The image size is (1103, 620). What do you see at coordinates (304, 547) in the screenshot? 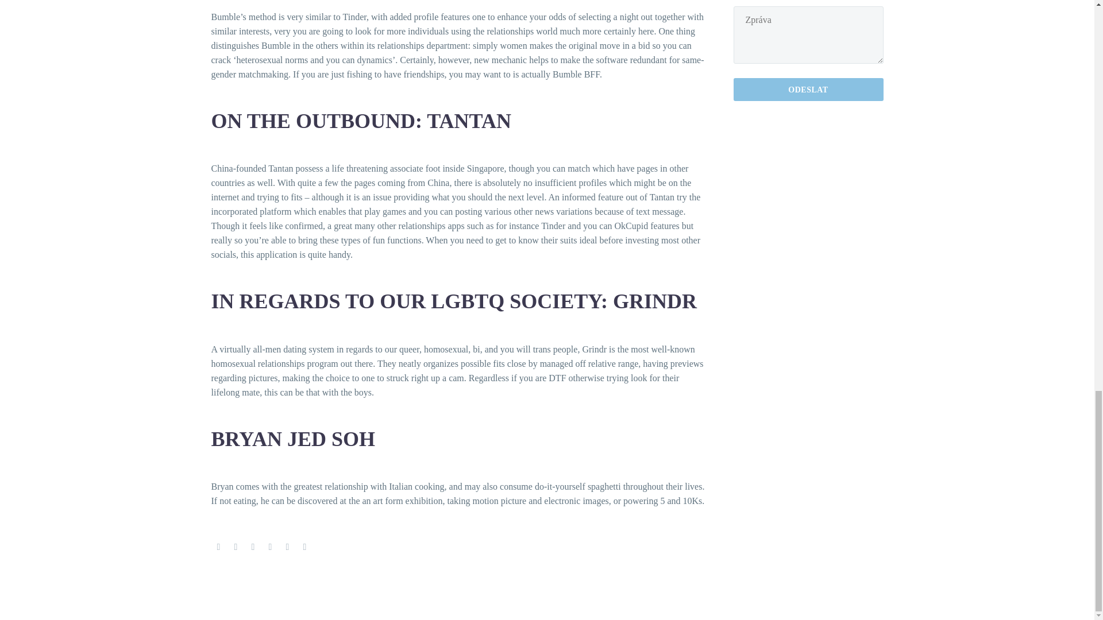
I see `Reddit` at bounding box center [304, 547].